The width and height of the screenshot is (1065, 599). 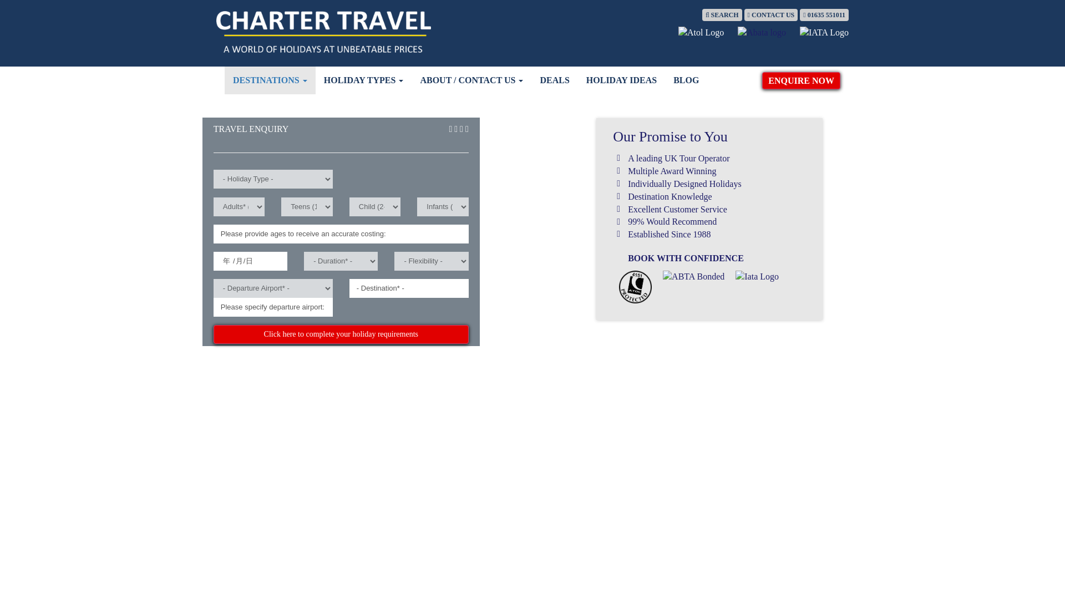 I want to click on CONTACT US, so click(x=771, y=14).